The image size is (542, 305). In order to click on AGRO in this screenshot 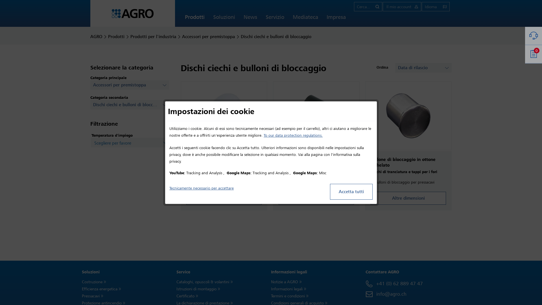, I will do `click(96, 37)`.